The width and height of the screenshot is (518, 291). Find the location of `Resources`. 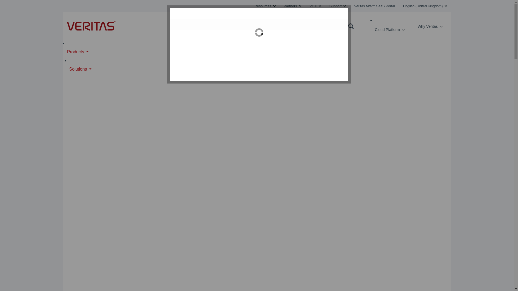

Resources is located at coordinates (265, 6).